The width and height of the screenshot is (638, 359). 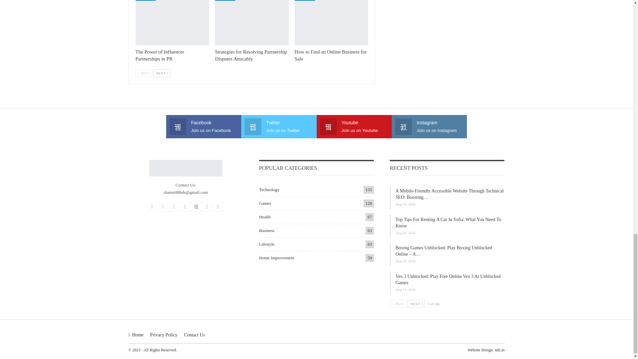 What do you see at coordinates (159, 55) in the screenshot?
I see `The Power of Influencer Partnerships in PR` at bounding box center [159, 55].